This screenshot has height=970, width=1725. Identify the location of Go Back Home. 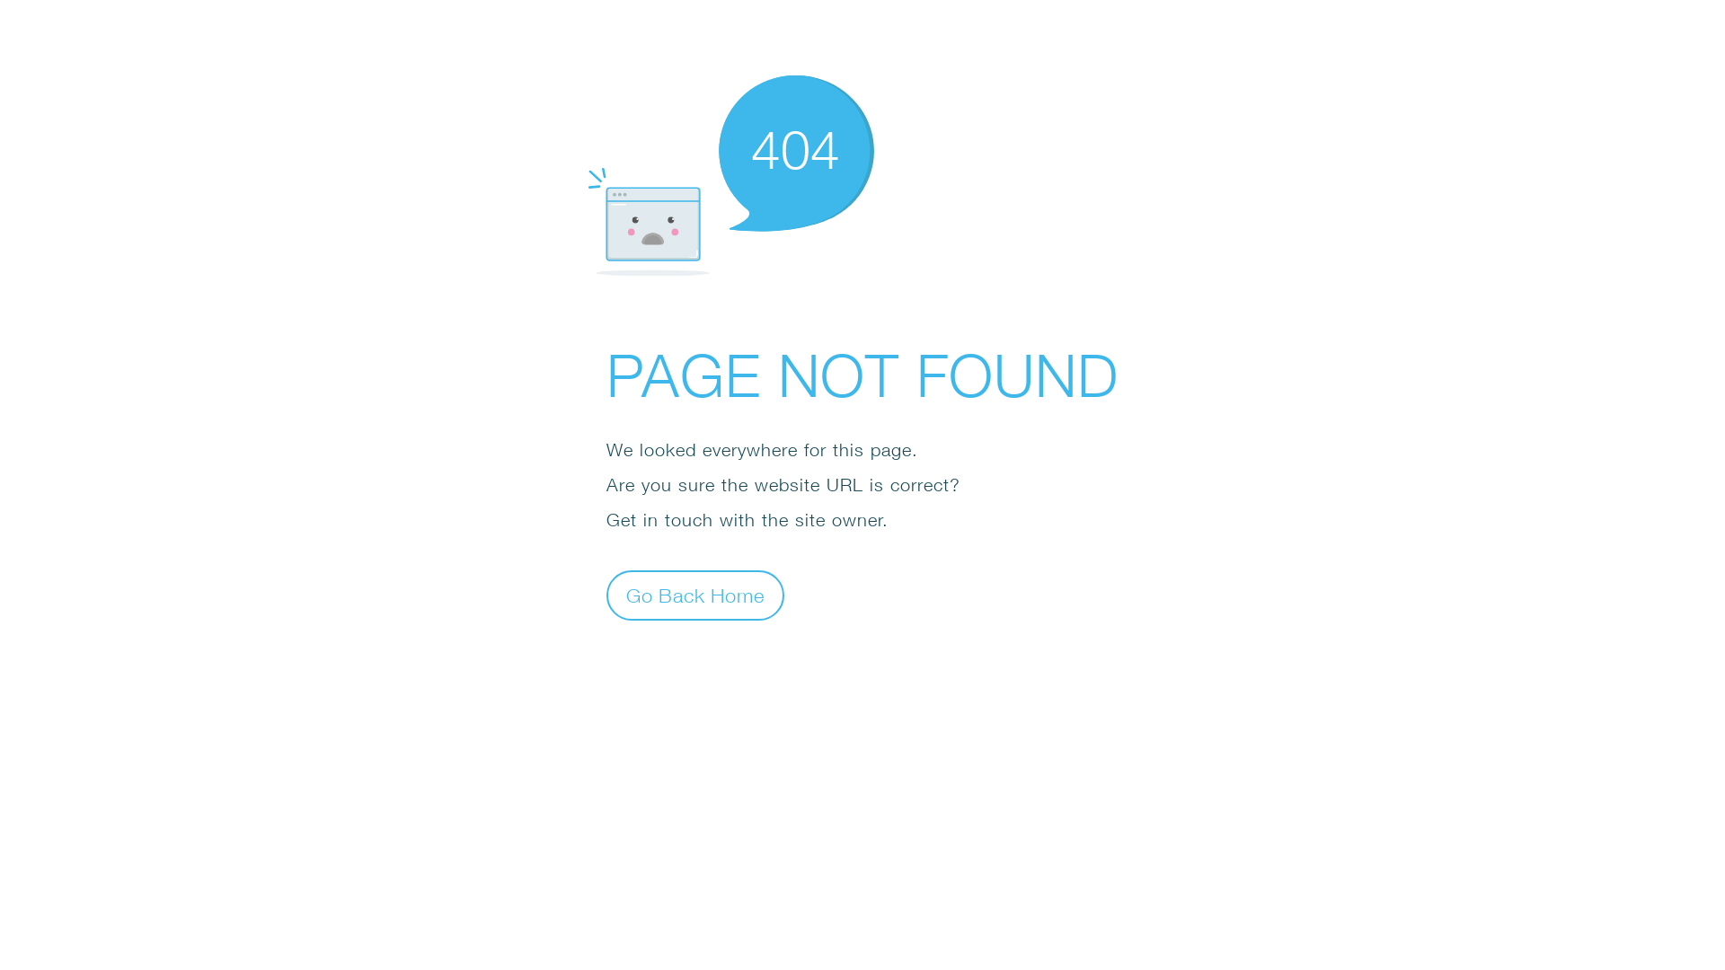
(695, 595).